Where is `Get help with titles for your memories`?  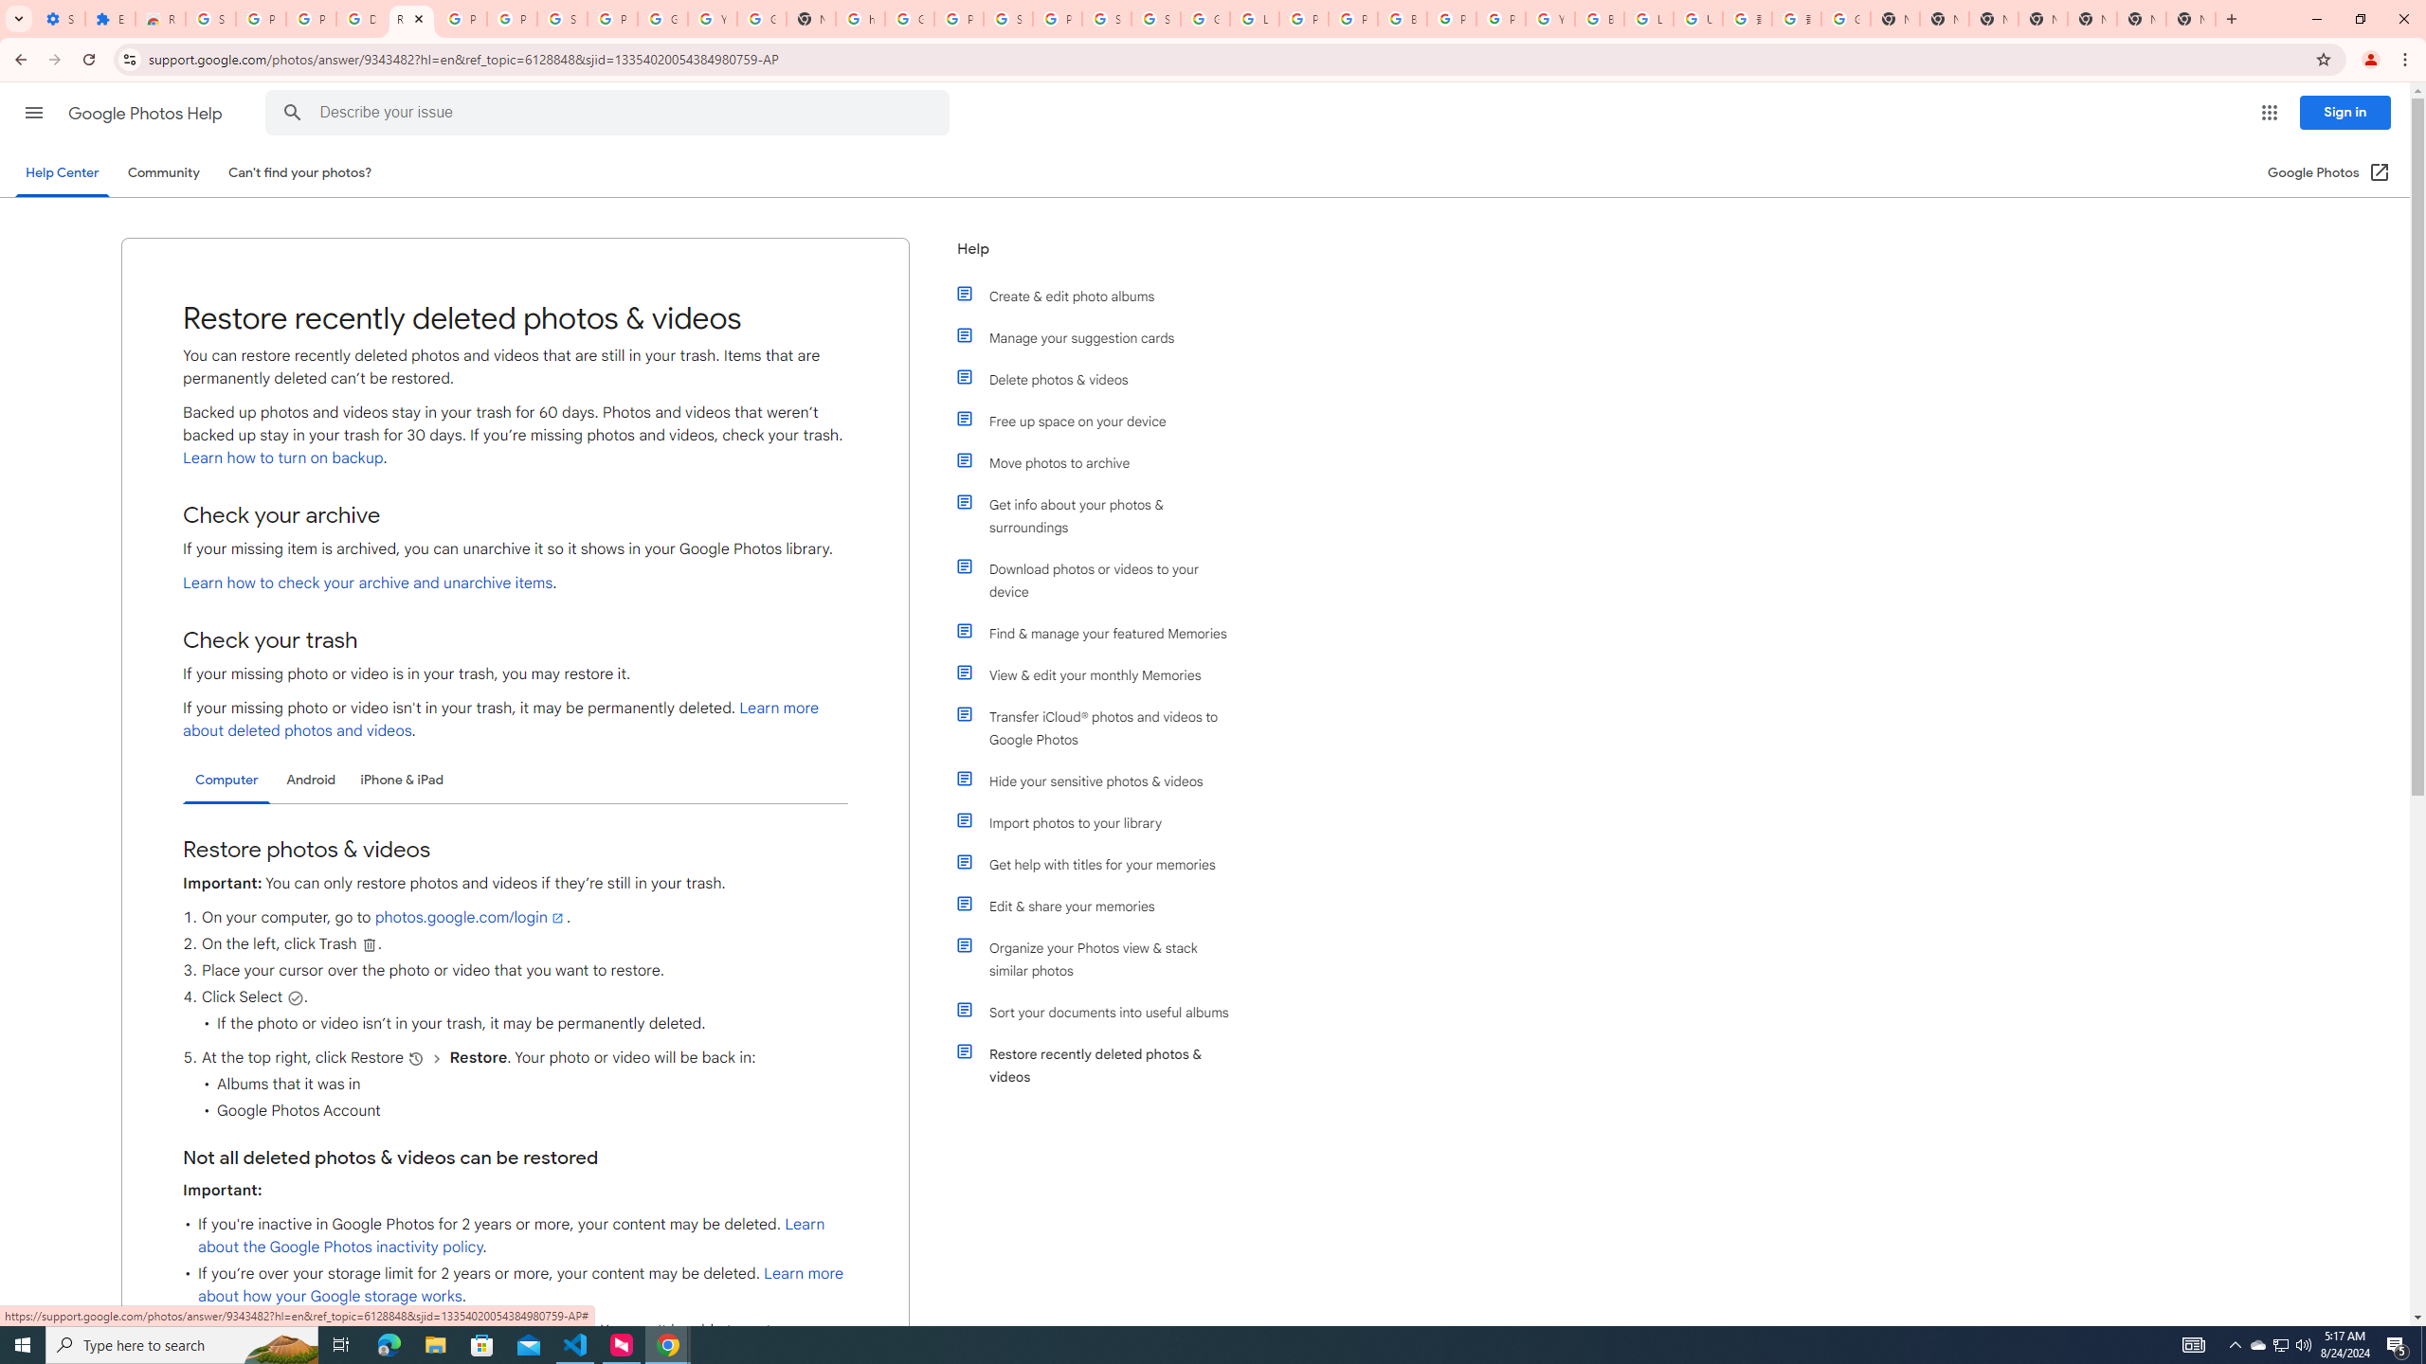 Get help with titles for your memories is located at coordinates (1102, 864).